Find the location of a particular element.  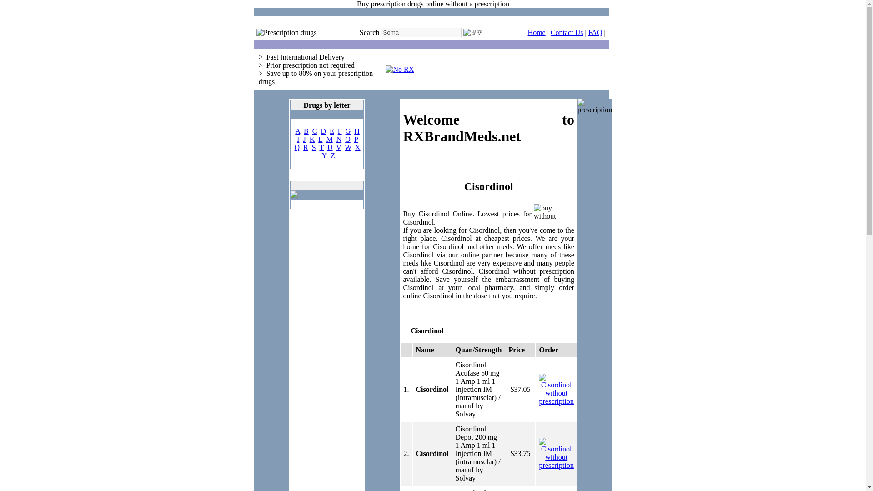

F is located at coordinates (340, 131).